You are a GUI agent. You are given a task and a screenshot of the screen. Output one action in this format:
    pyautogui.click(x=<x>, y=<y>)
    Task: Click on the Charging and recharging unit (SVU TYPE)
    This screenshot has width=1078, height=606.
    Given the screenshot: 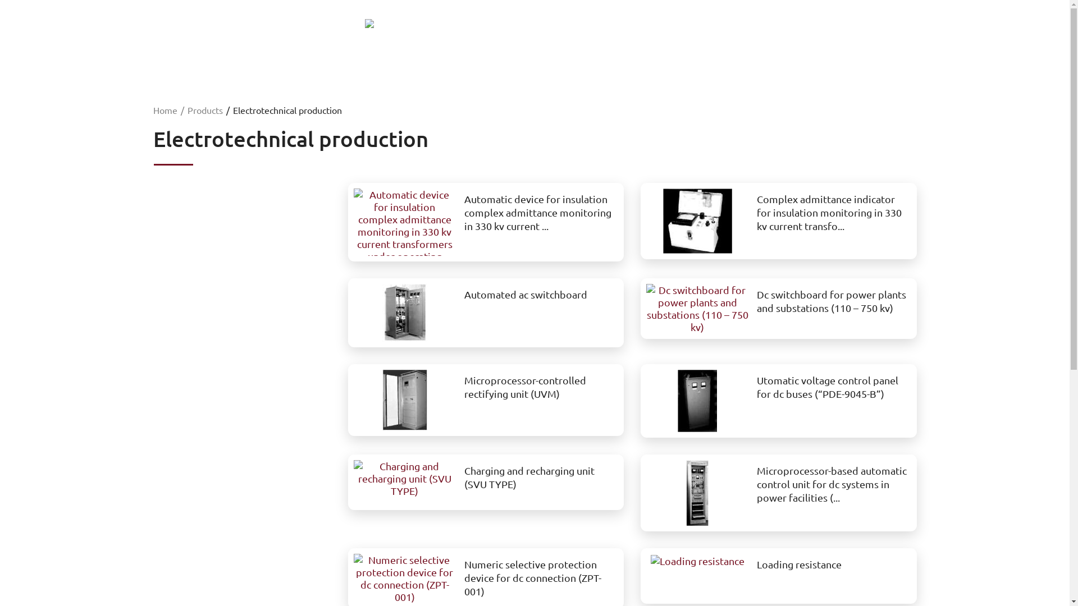 What is the action you would take?
    pyautogui.click(x=529, y=477)
    